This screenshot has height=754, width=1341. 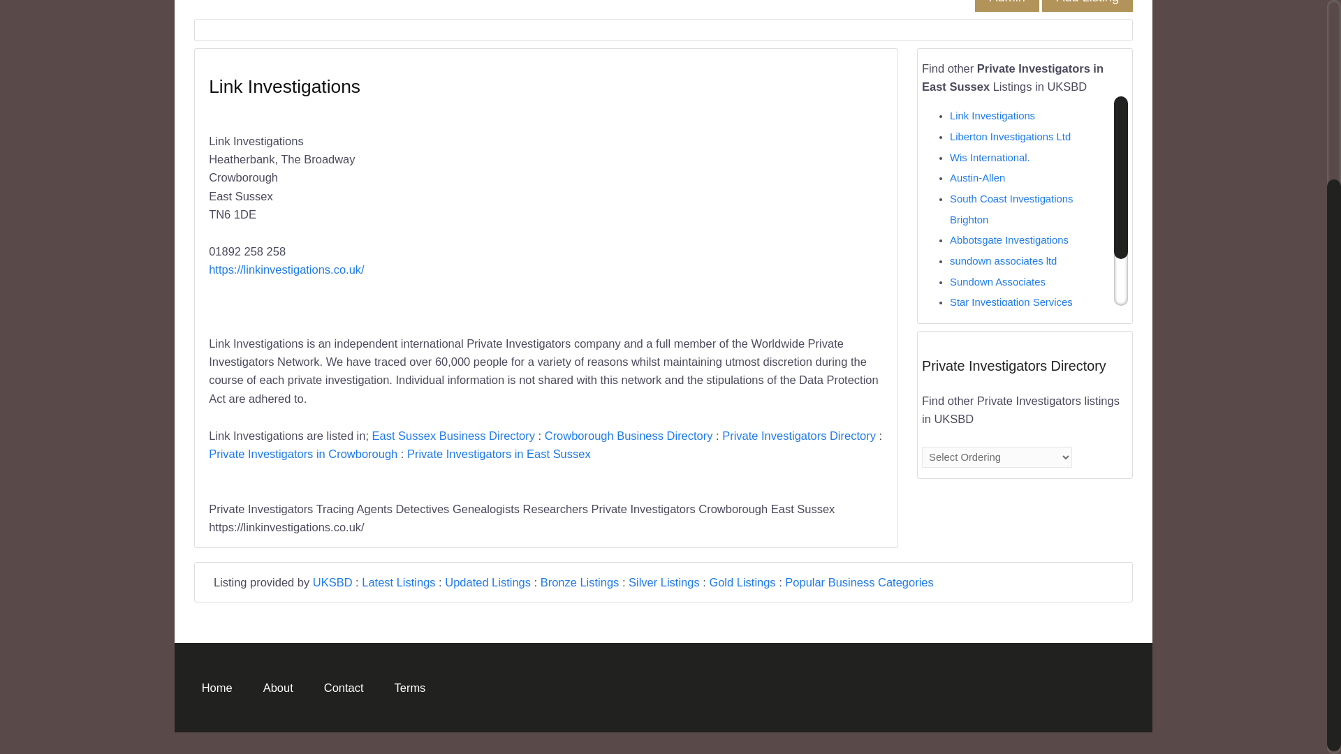 I want to click on Updated Listings, so click(x=488, y=621).